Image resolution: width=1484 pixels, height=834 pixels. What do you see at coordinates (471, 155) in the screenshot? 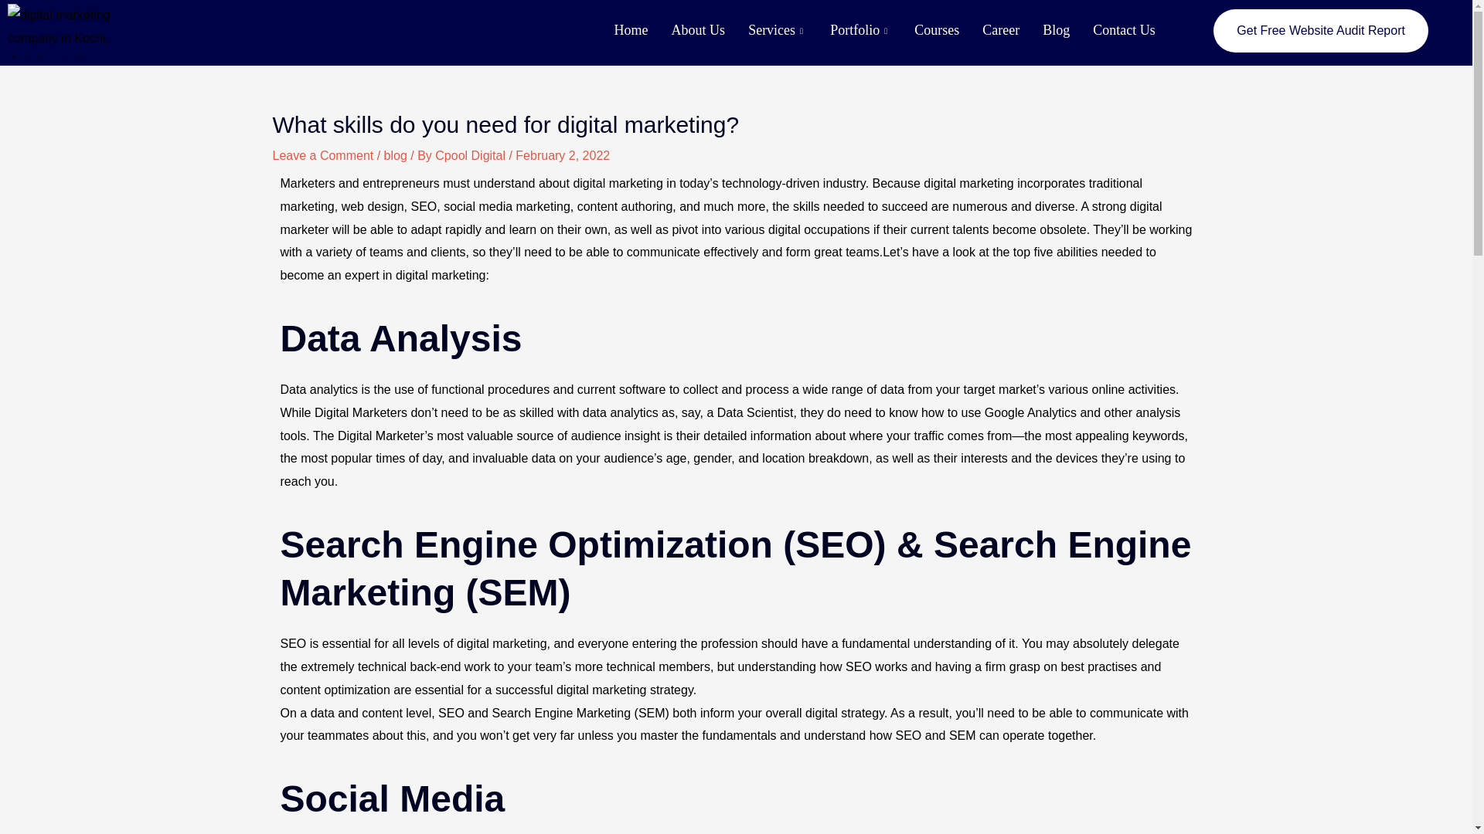
I see `Cpool Digital` at bounding box center [471, 155].